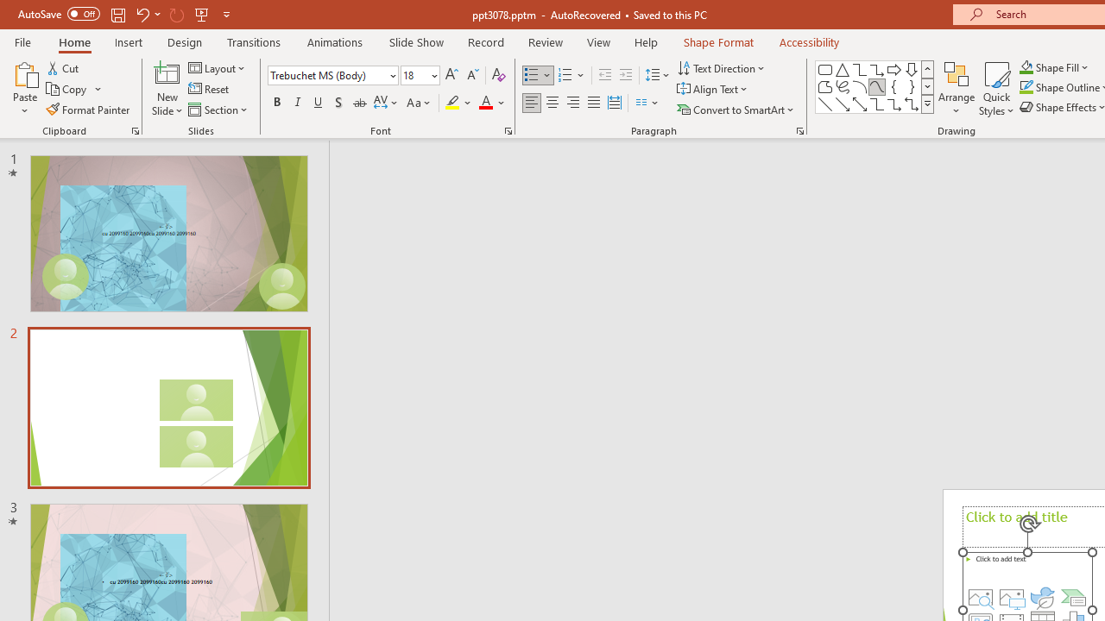 Image resolution: width=1105 pixels, height=621 pixels. I want to click on Pictures, so click(1011, 597).